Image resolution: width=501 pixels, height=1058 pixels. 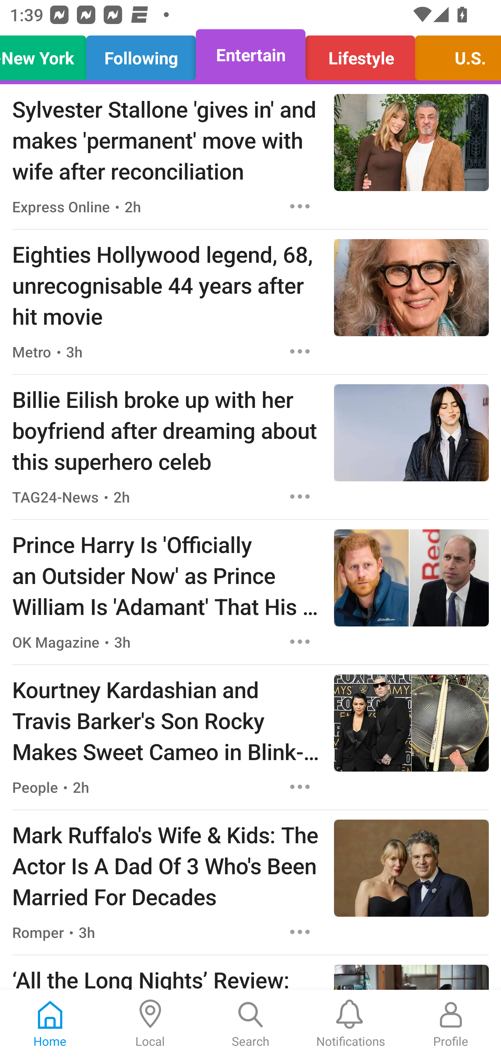 What do you see at coordinates (250, 55) in the screenshot?
I see `Entertain` at bounding box center [250, 55].